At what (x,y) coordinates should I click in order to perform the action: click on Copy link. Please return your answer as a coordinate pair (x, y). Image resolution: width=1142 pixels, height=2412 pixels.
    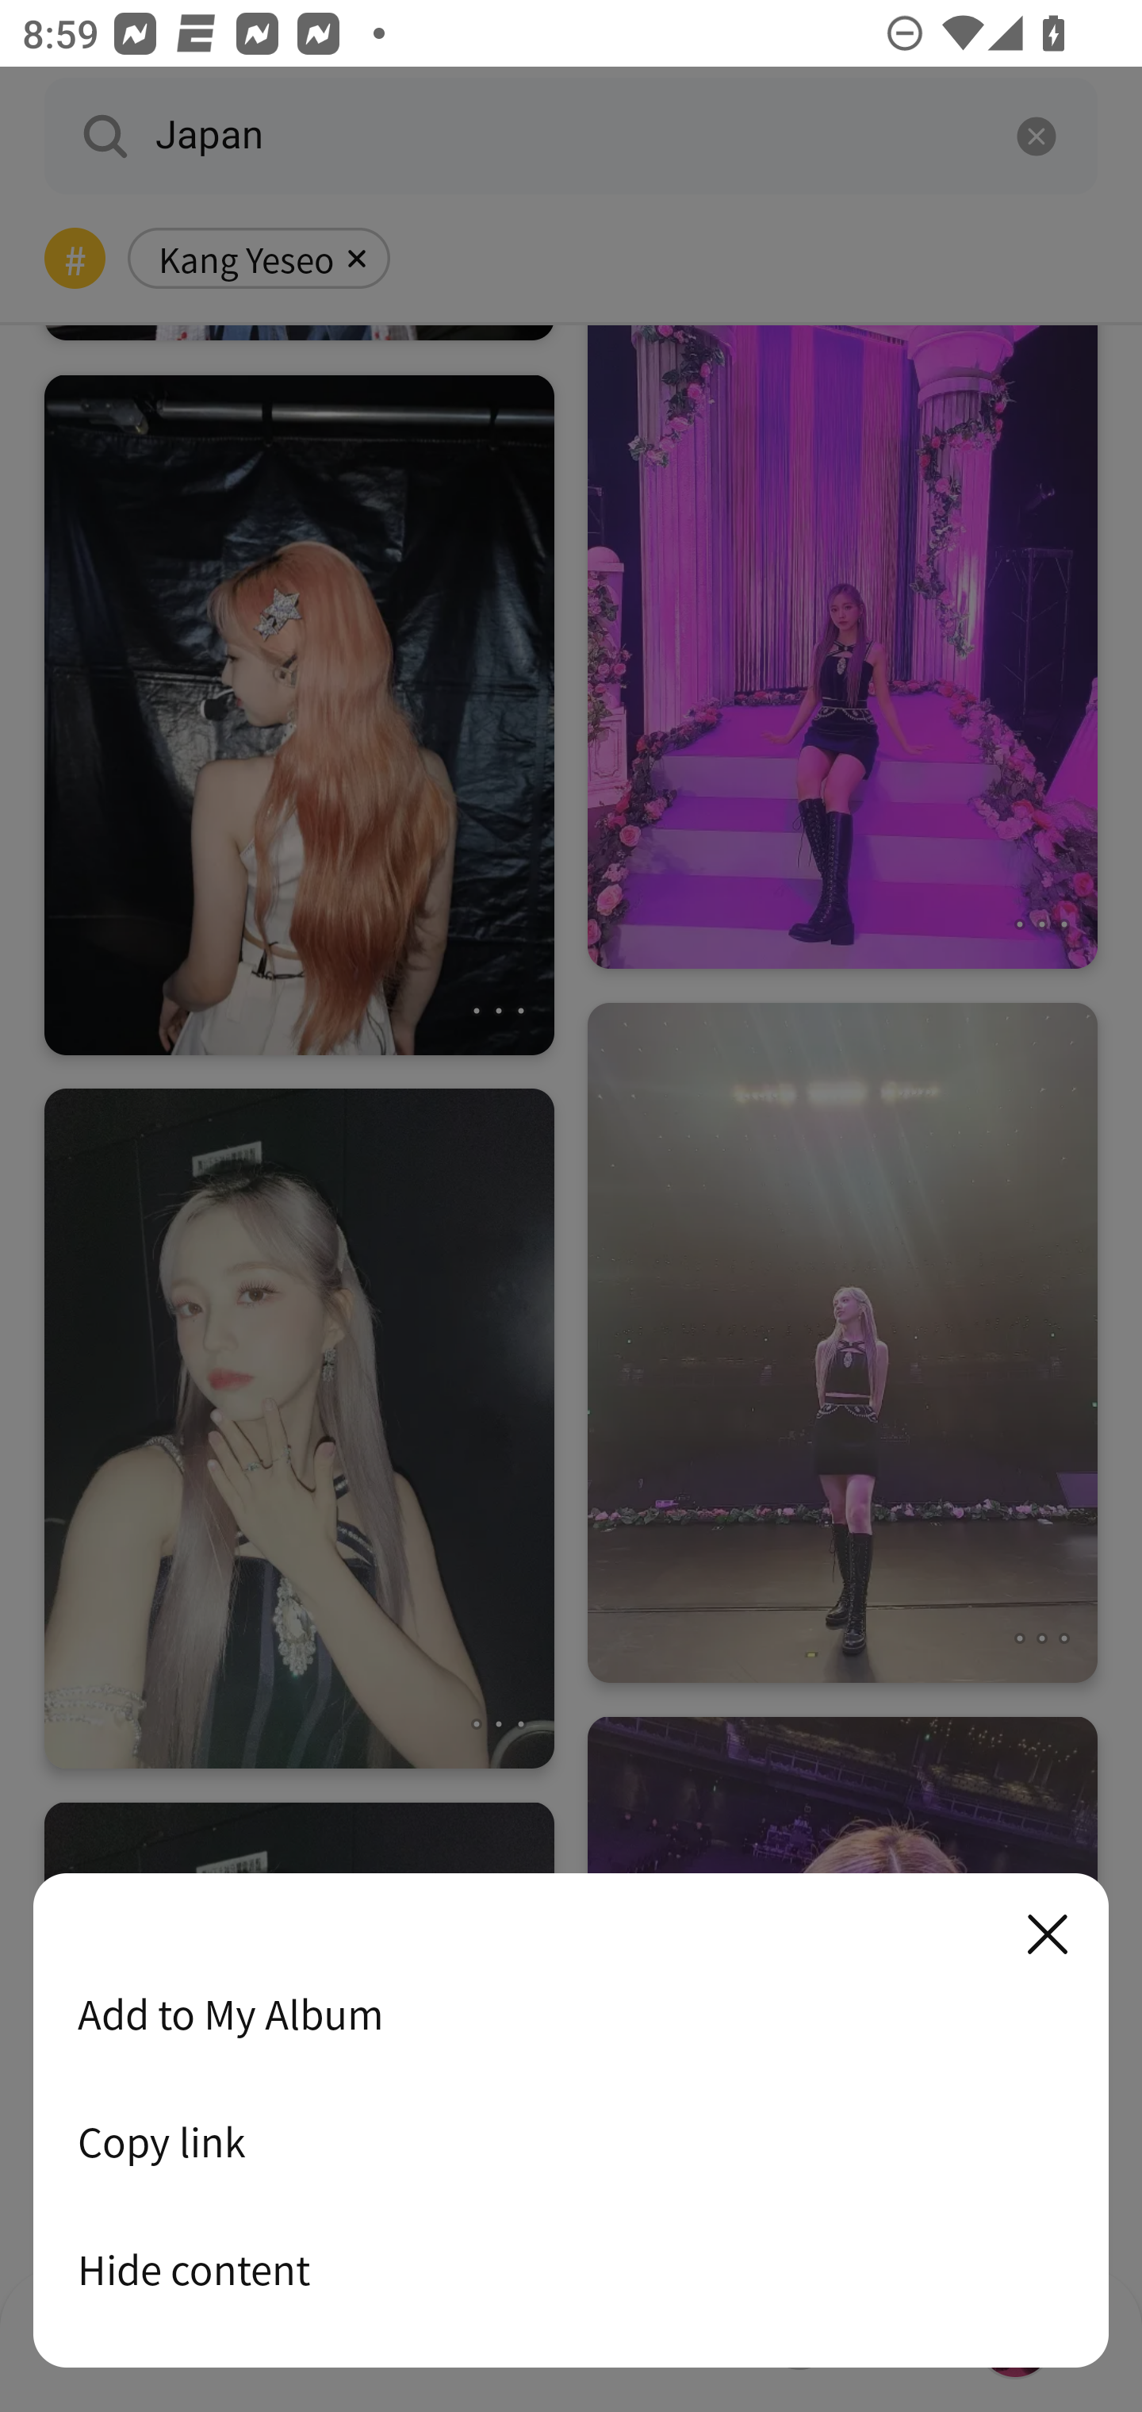
    Looking at the image, I should click on (571, 2141).